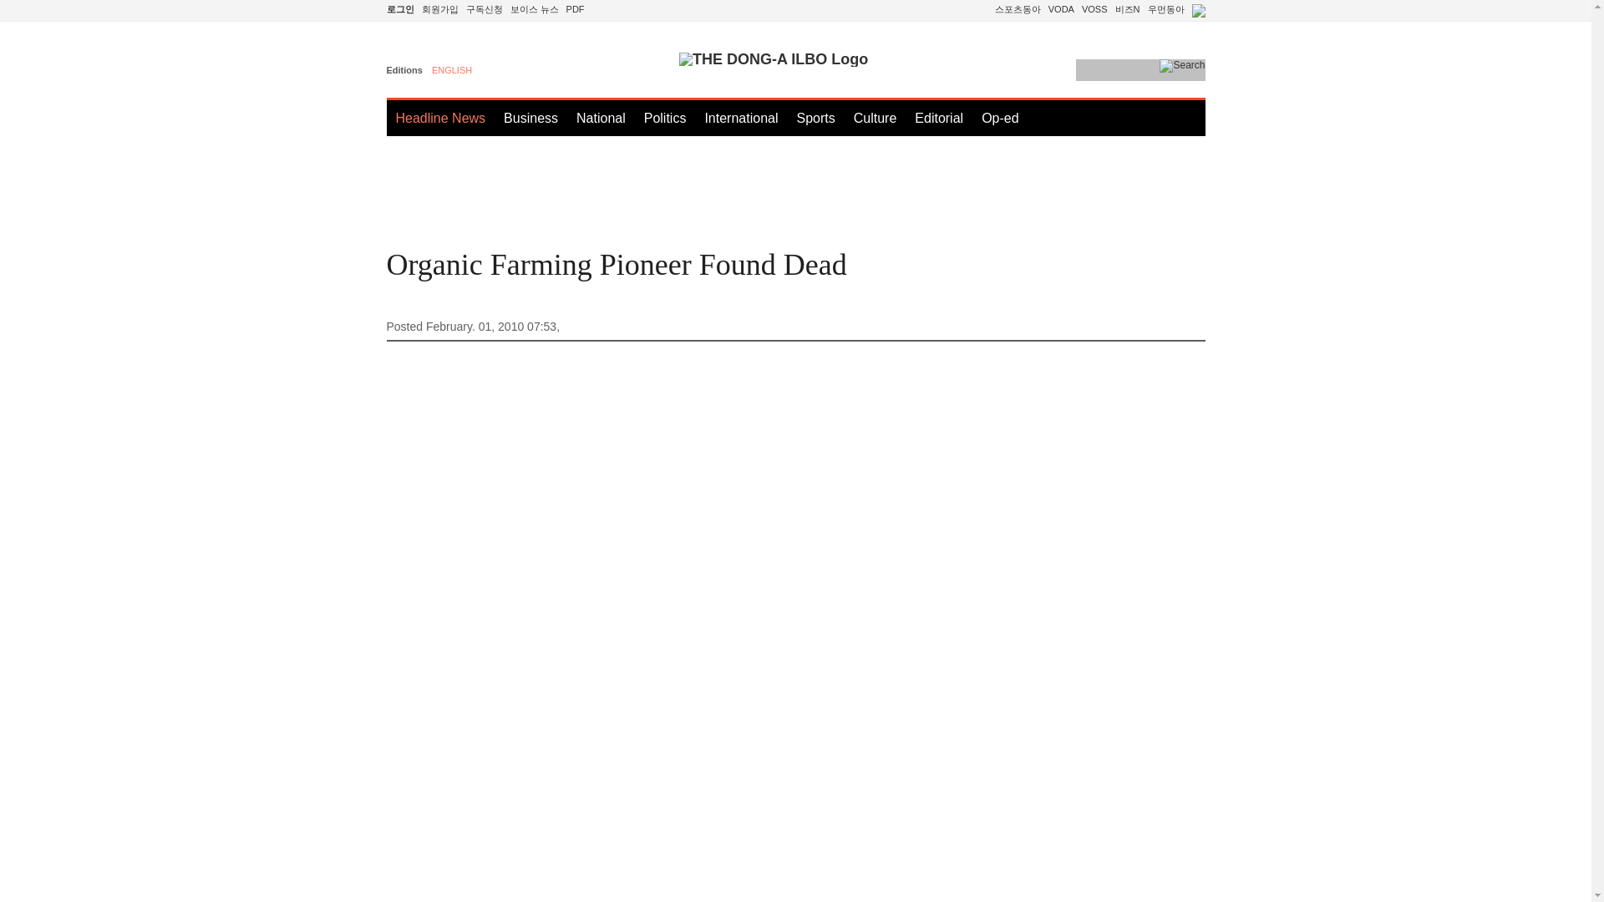 Image resolution: width=1604 pixels, height=902 pixels. Describe the element at coordinates (740, 118) in the screenshot. I see `International` at that location.